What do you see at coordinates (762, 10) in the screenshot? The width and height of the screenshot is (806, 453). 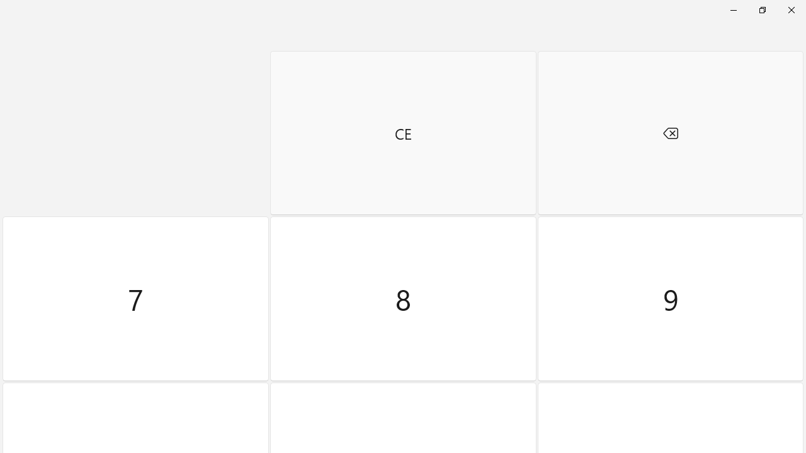 I see `Restore Calculator` at bounding box center [762, 10].